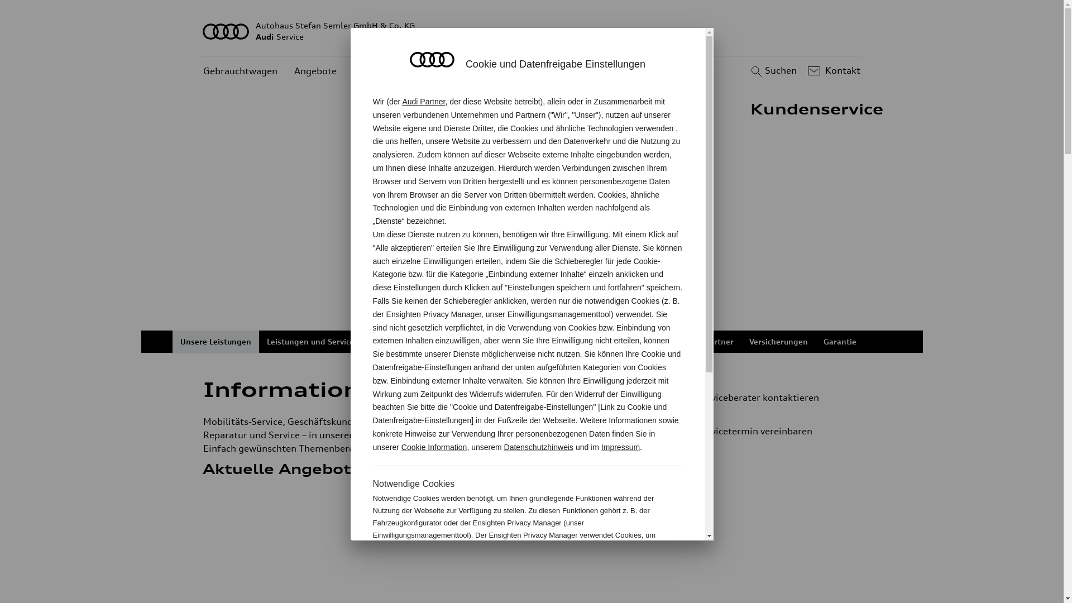 The height and width of the screenshot is (603, 1072). Describe the element at coordinates (240, 71) in the screenshot. I see `Gebrauchtwagen` at that location.